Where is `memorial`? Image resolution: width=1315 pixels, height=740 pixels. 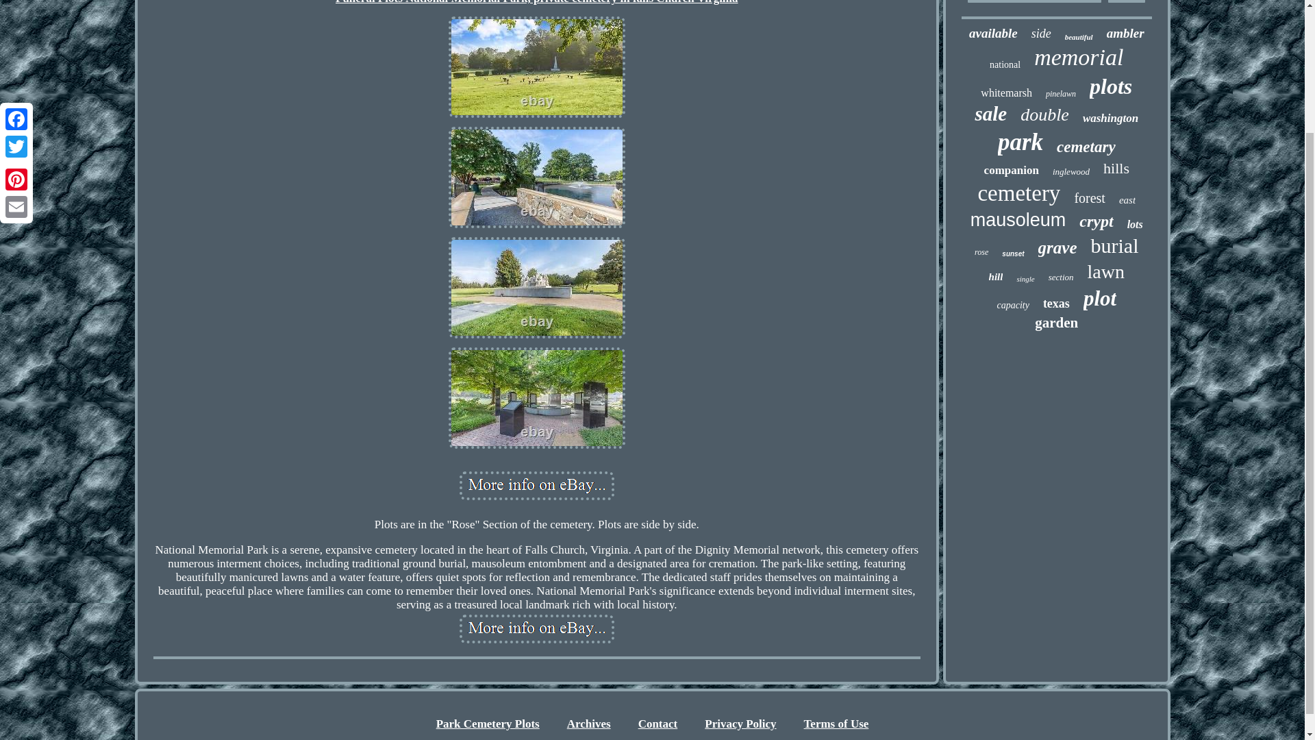
memorial is located at coordinates (1078, 57).